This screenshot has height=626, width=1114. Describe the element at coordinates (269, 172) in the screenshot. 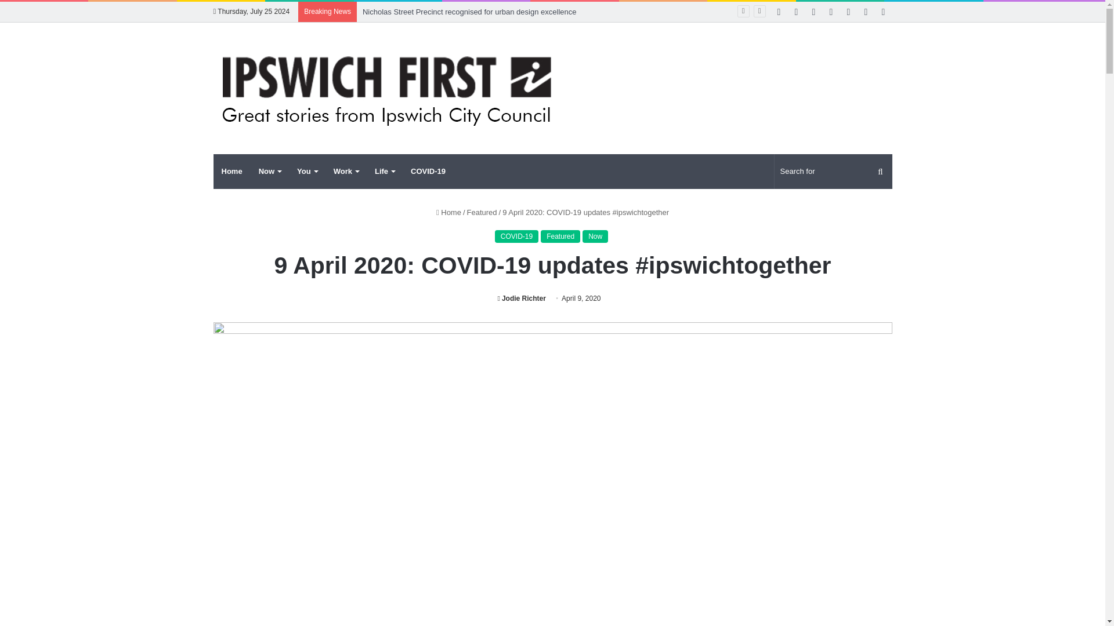

I see `Now` at that location.